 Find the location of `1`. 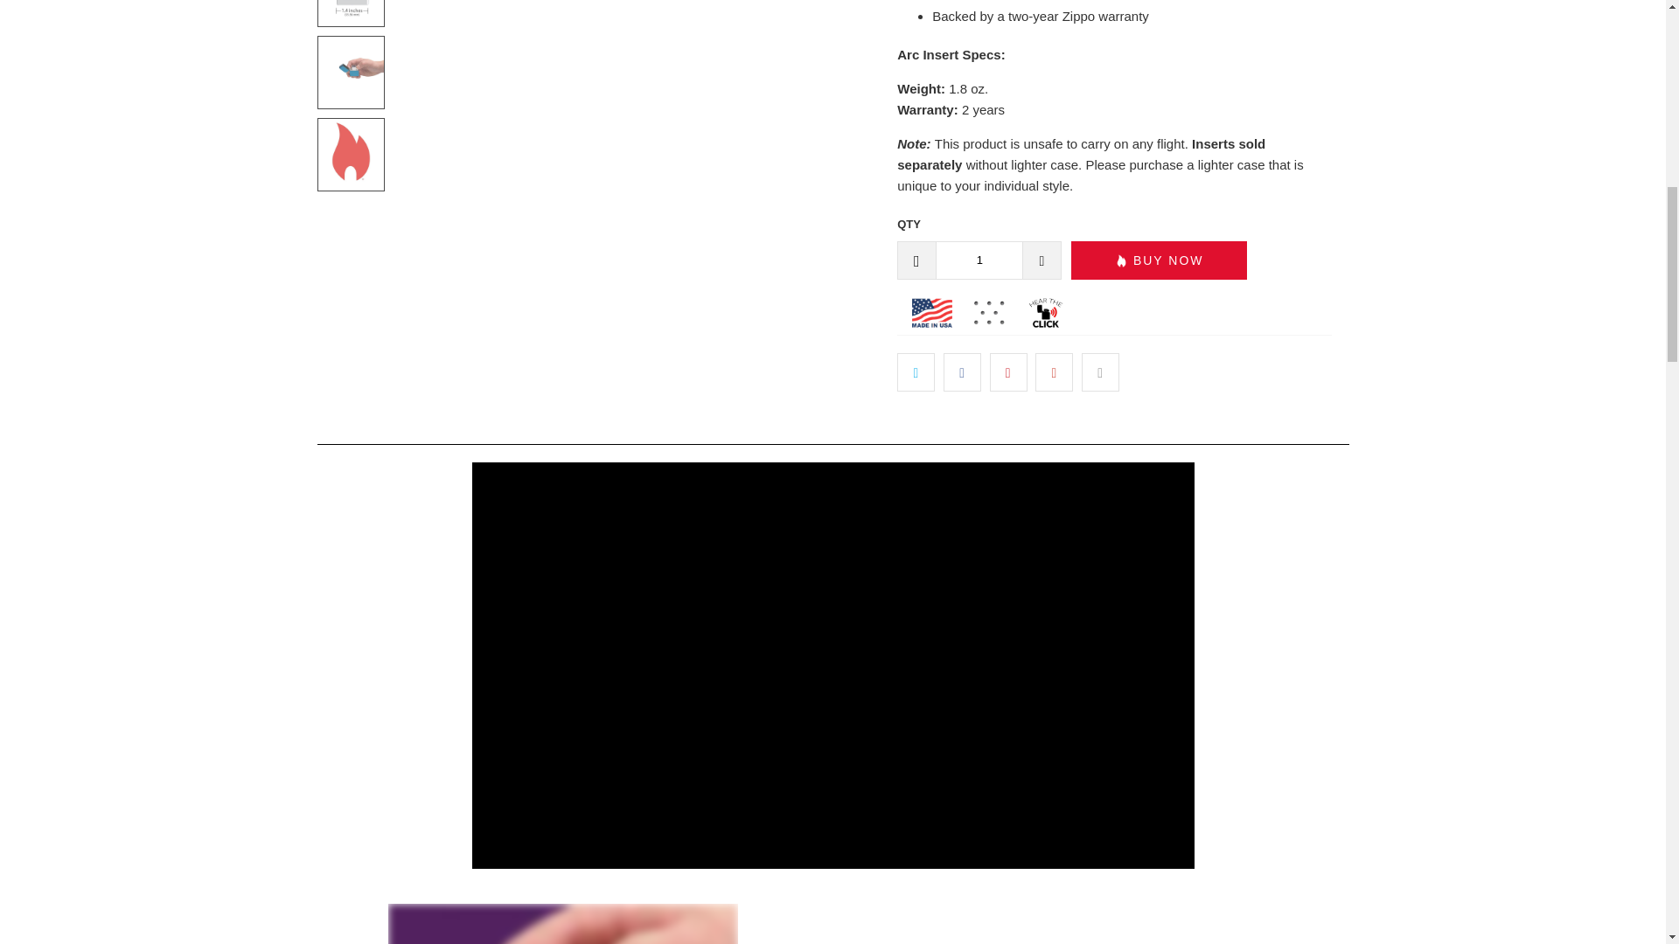

1 is located at coordinates (979, 260).